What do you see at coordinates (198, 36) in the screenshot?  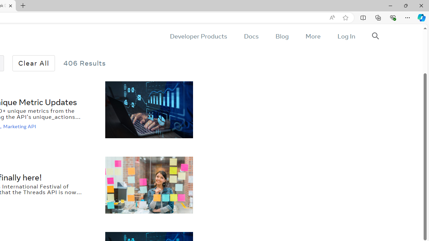 I see `Developer Products` at bounding box center [198, 36].